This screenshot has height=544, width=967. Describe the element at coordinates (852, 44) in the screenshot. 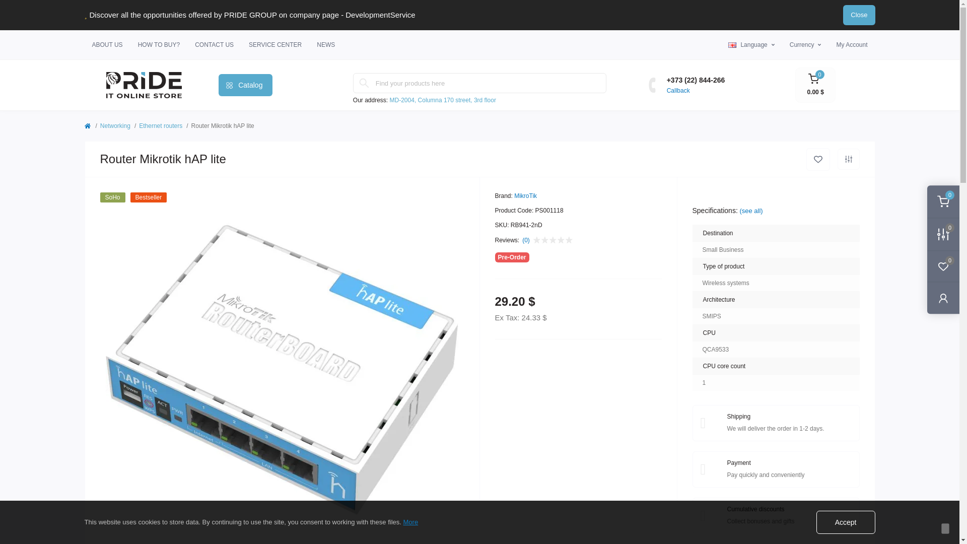

I see `My Account` at that location.